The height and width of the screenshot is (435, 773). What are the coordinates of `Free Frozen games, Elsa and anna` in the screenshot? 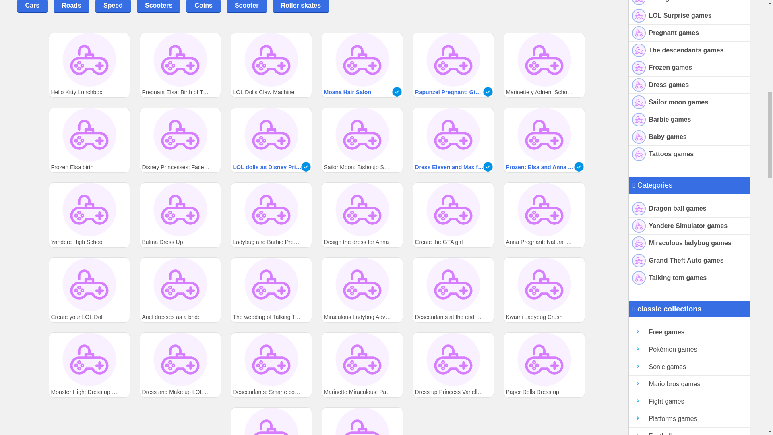 It's located at (689, 68).